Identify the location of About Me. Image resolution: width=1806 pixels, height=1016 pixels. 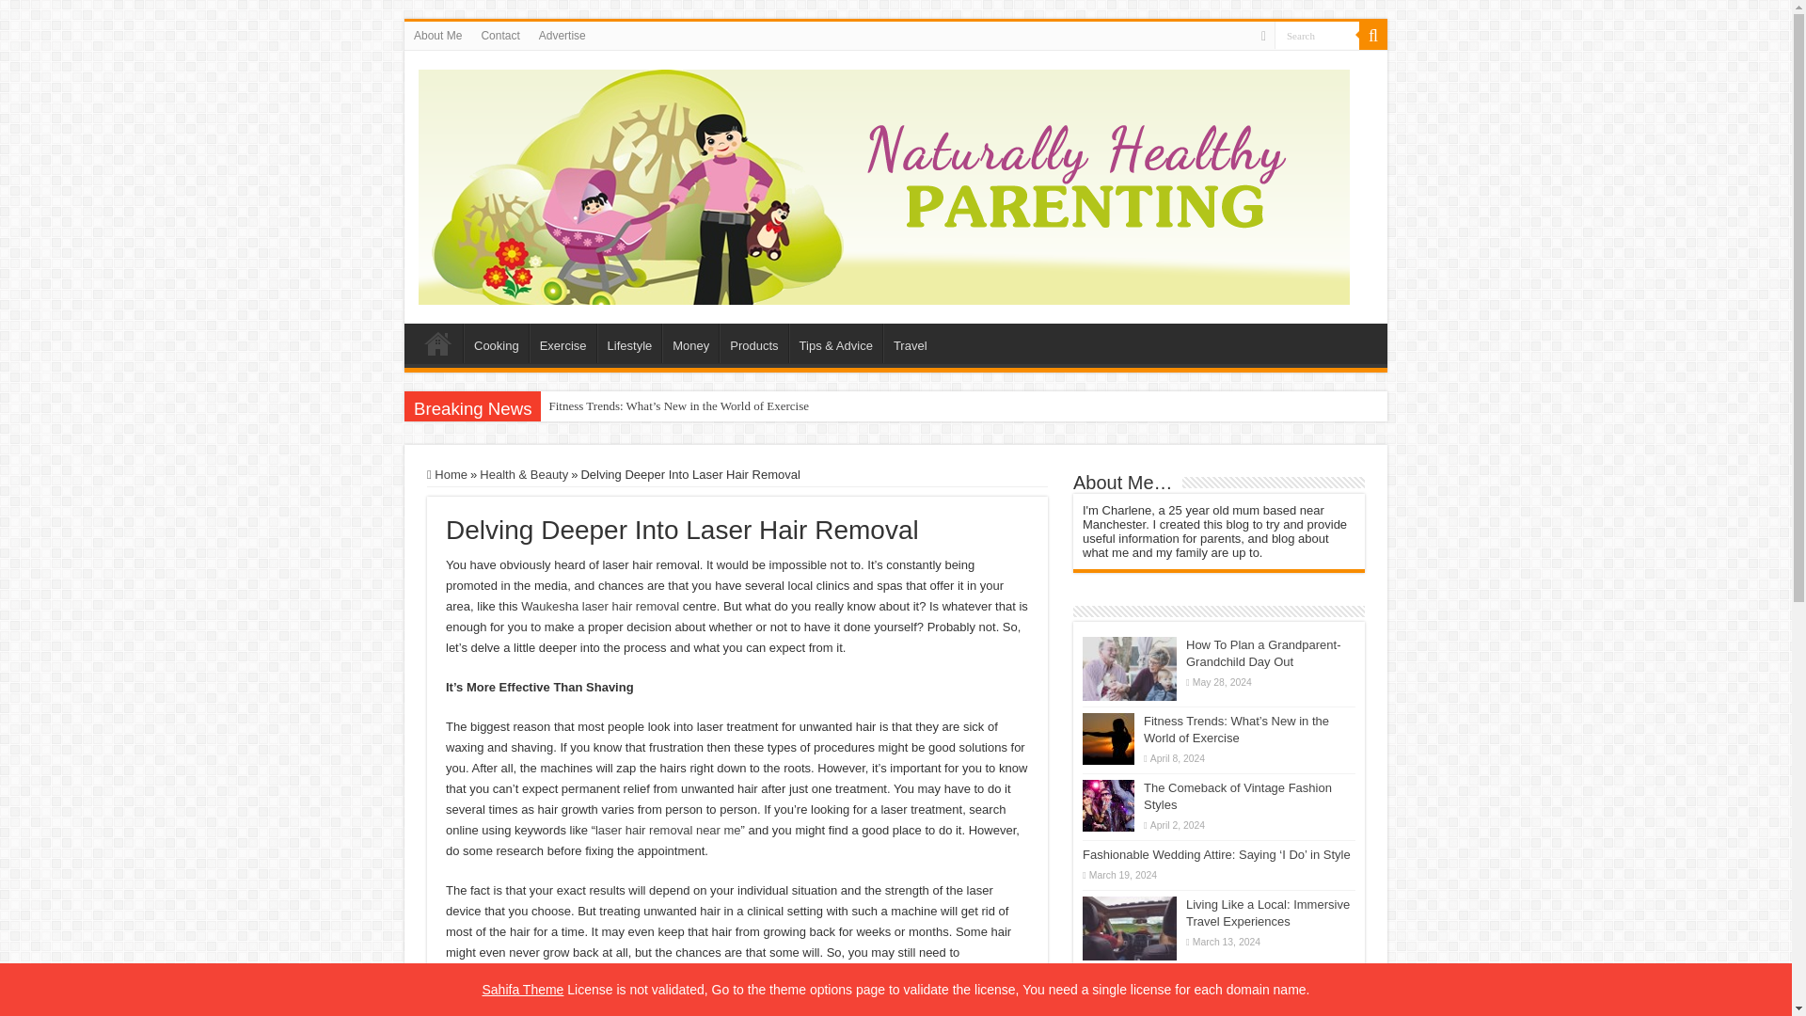
(438, 35).